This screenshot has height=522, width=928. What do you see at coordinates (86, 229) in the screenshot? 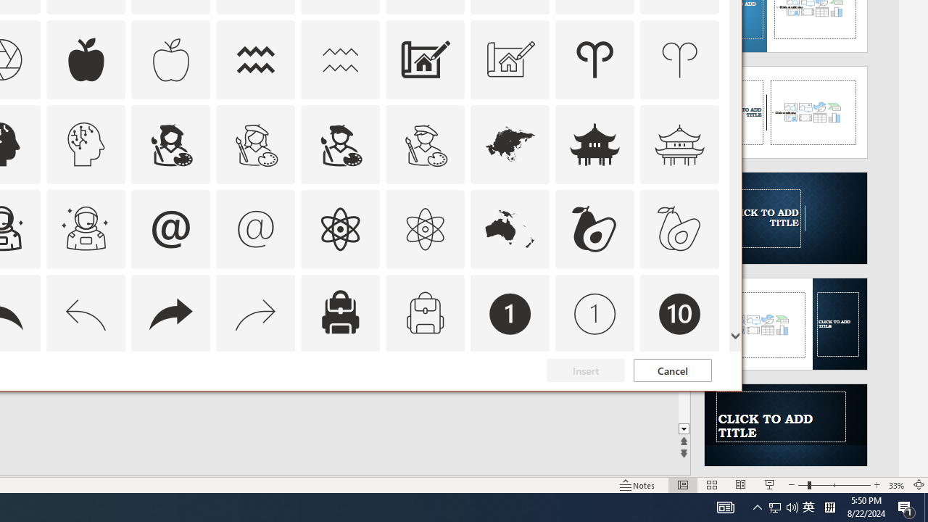
I see `AutomationID: Icons_AstronautMale_M` at bounding box center [86, 229].